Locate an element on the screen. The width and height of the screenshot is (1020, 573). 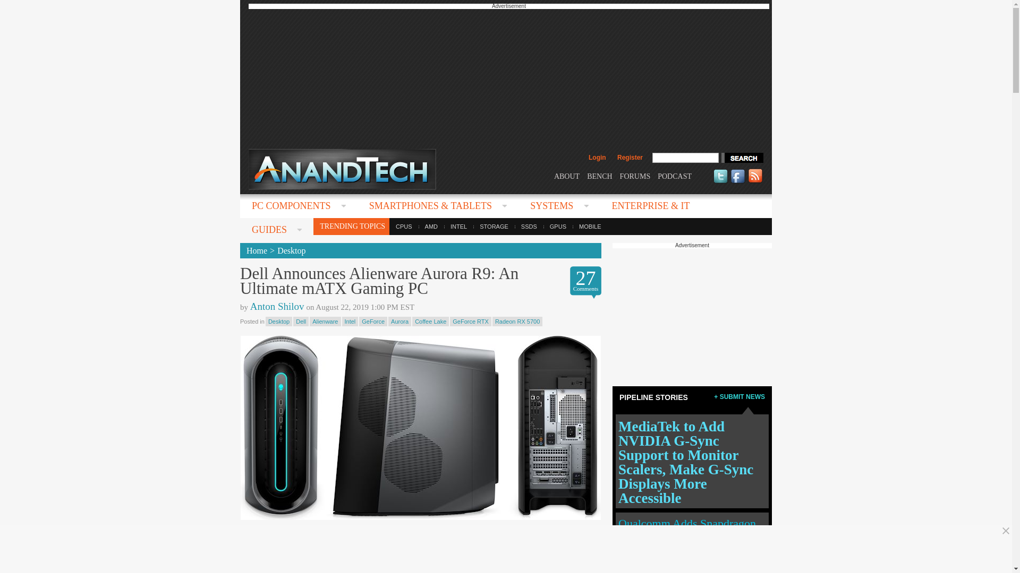
Login is located at coordinates (597, 157).